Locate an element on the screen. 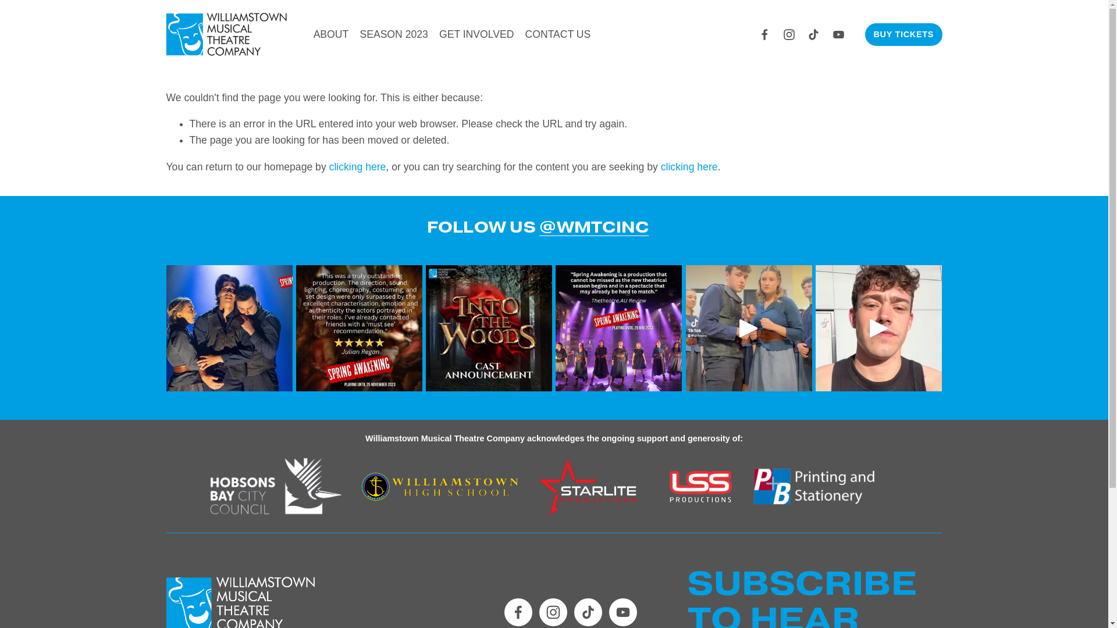 The height and width of the screenshot is (628, 1117). @WMTCINC is located at coordinates (594, 228).